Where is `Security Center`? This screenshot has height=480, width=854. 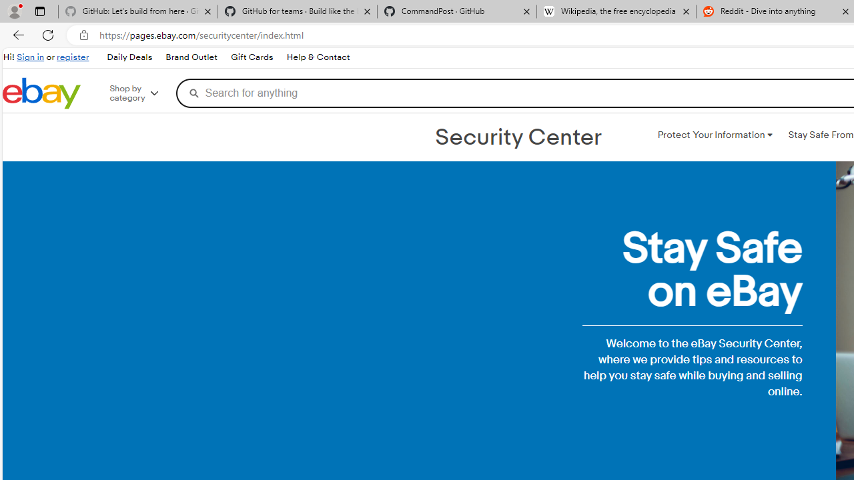 Security Center is located at coordinates (518, 137).